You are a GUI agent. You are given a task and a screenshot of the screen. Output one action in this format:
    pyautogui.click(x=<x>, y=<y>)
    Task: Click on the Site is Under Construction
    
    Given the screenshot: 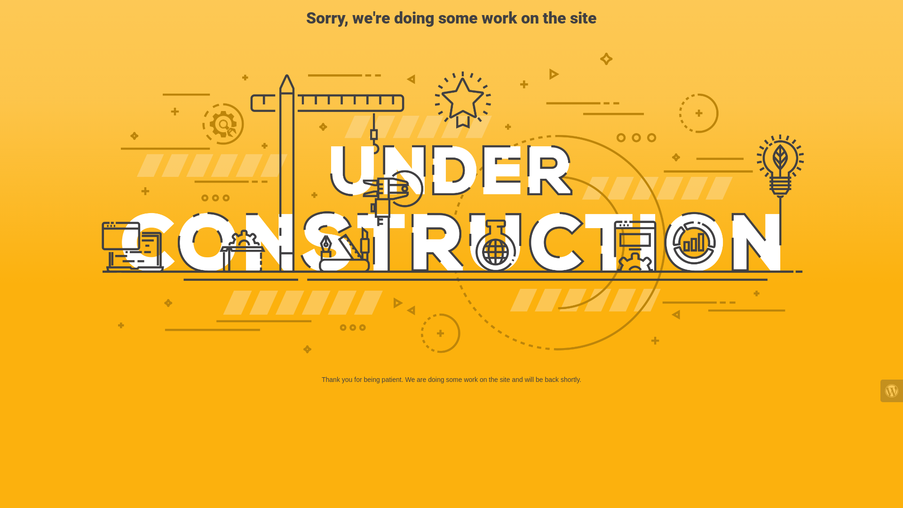 What is the action you would take?
    pyautogui.click(x=451, y=204)
    